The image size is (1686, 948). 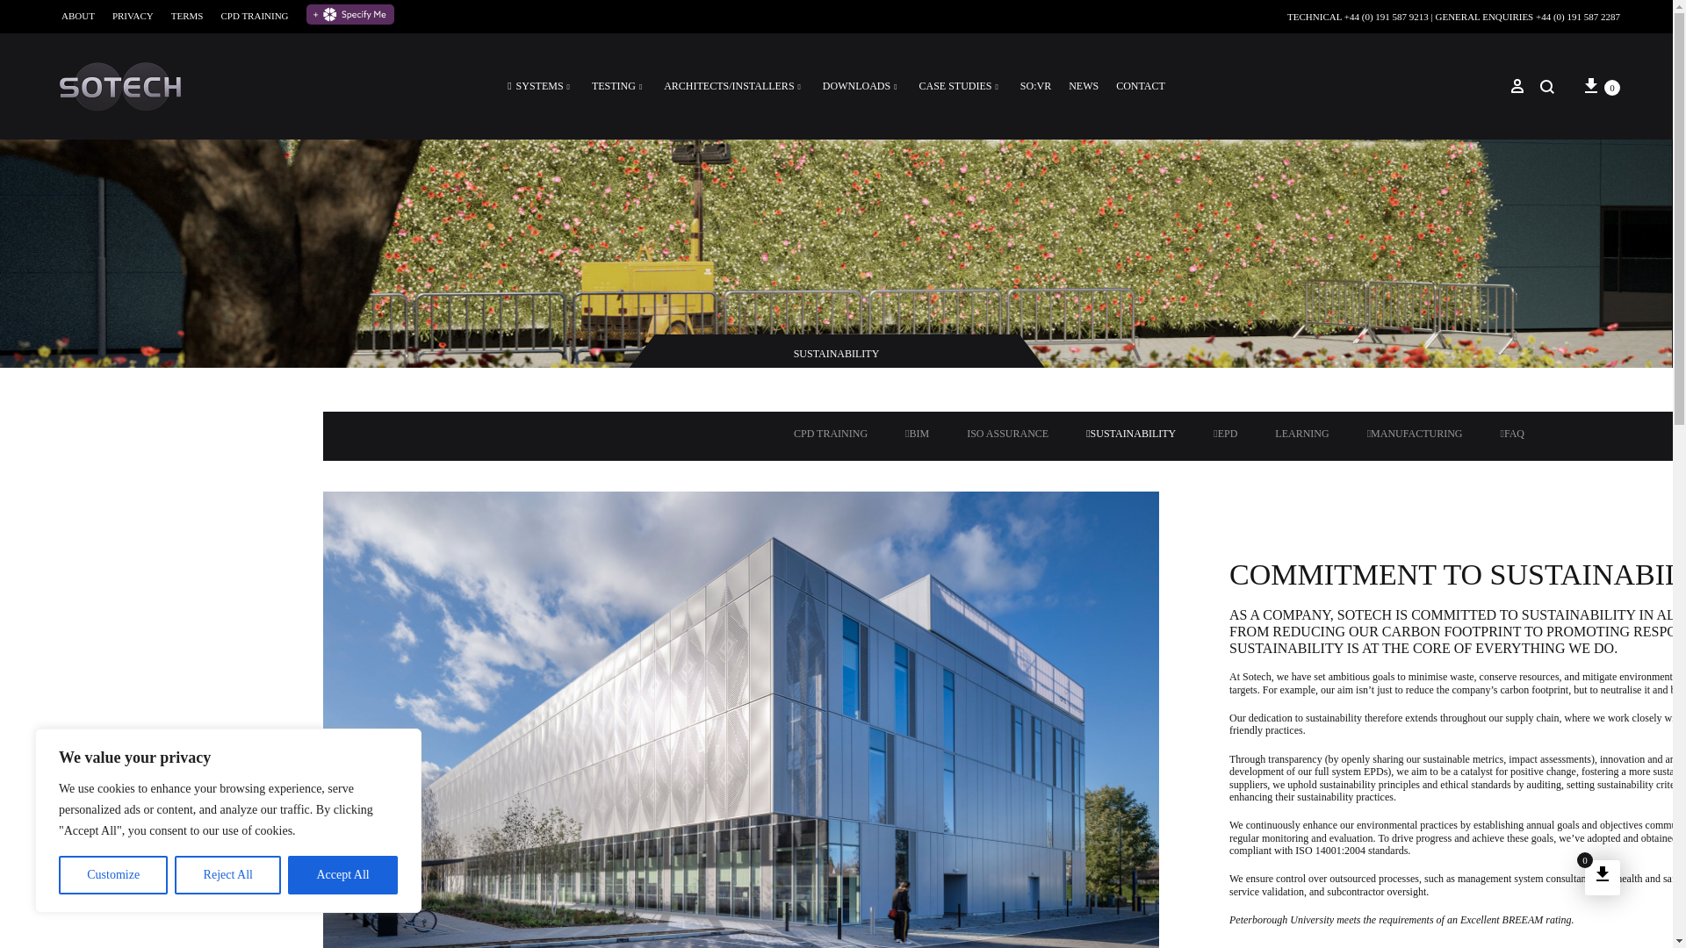 What do you see at coordinates (342, 875) in the screenshot?
I see `Accept All` at bounding box center [342, 875].